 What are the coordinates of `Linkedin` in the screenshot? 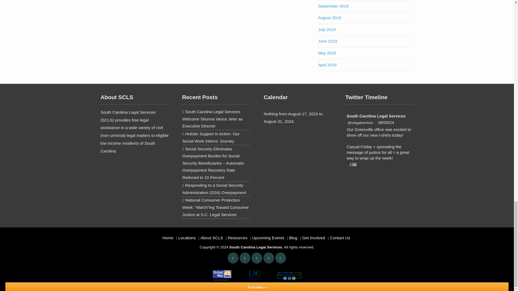 It's located at (257, 258).